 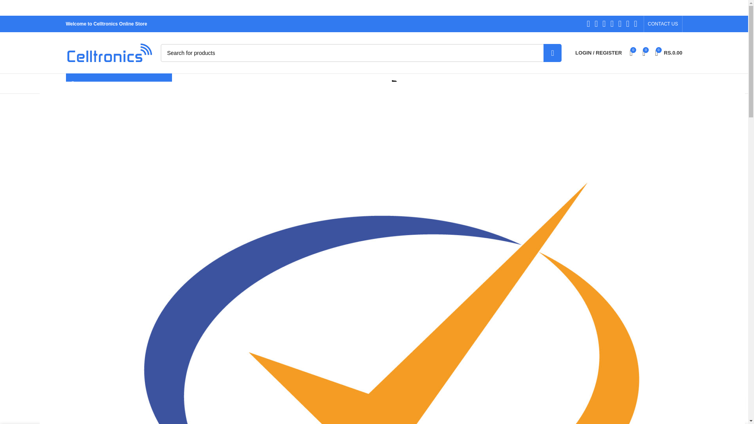 I want to click on CONTACT US, so click(x=663, y=24).